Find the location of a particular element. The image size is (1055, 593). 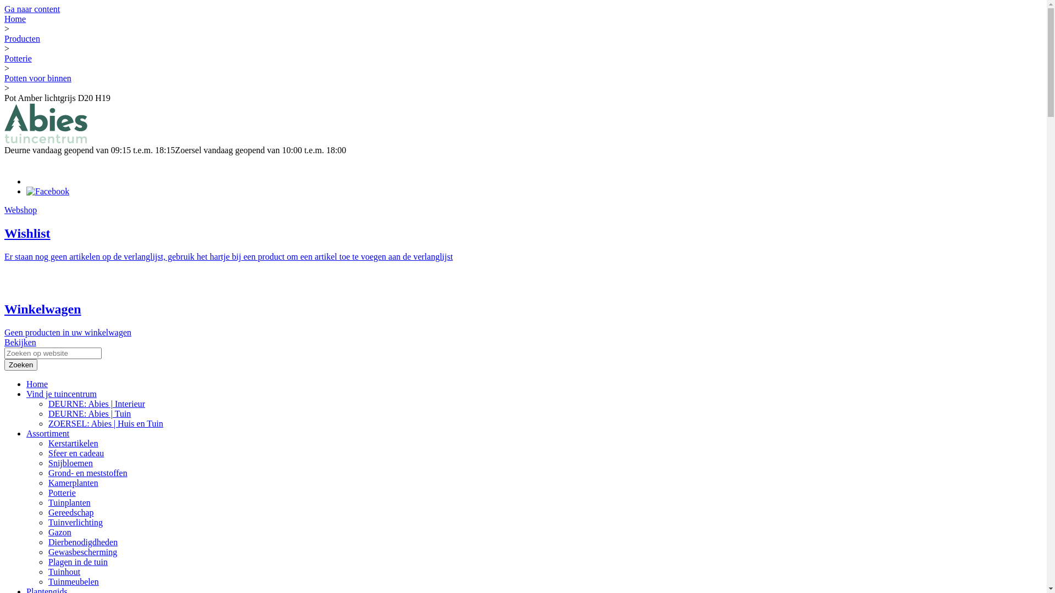

Tuinhout is located at coordinates (64, 572).